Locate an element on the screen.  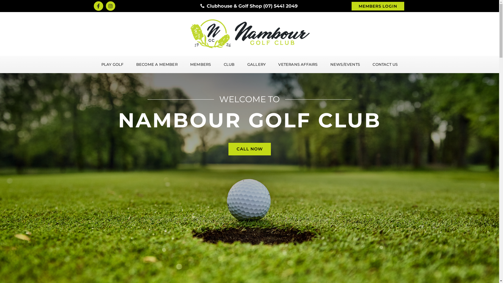
CLUB is located at coordinates (229, 64).